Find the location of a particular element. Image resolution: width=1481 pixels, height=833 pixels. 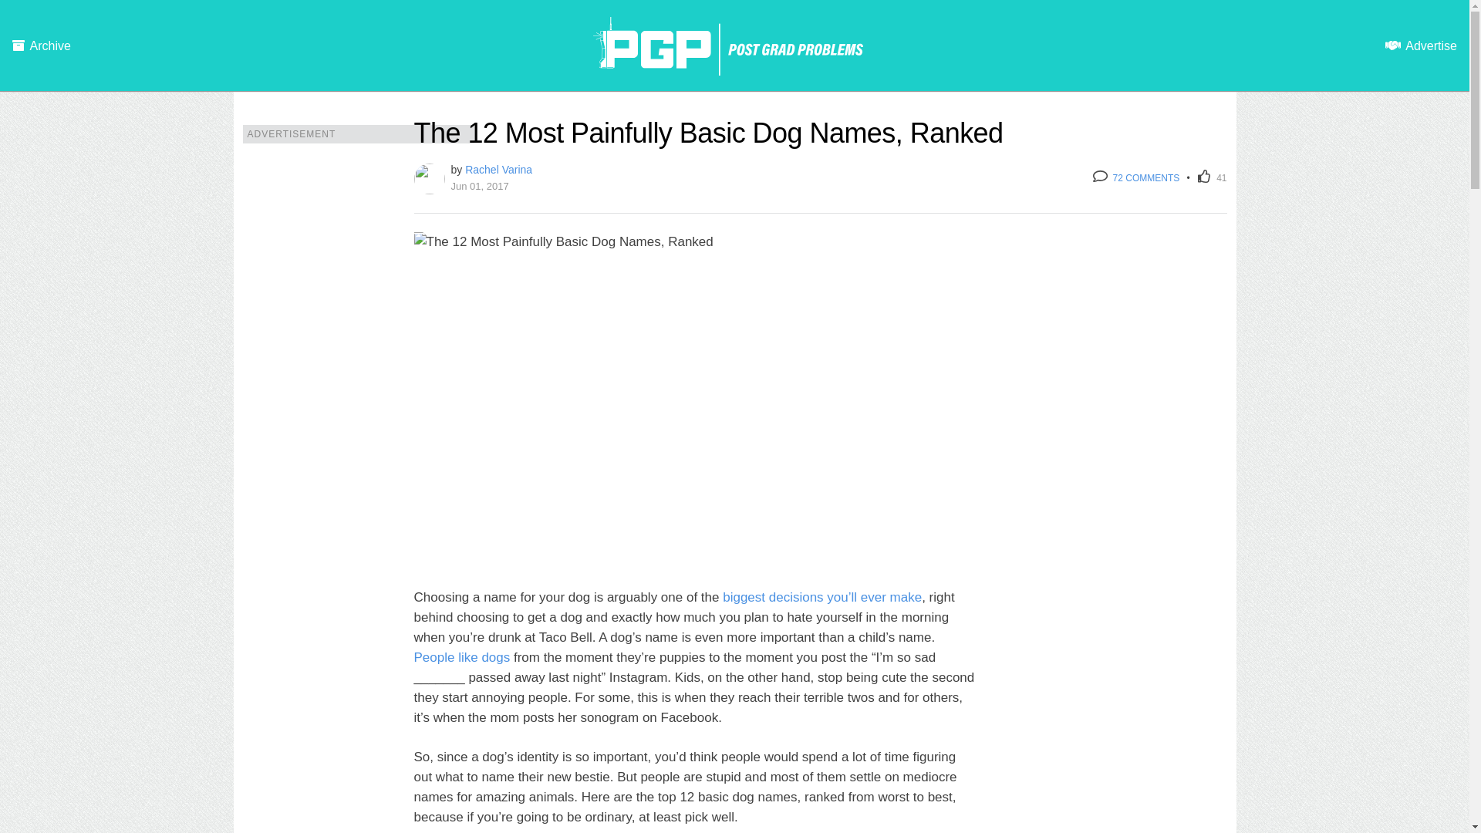

Archive is located at coordinates (42, 46).